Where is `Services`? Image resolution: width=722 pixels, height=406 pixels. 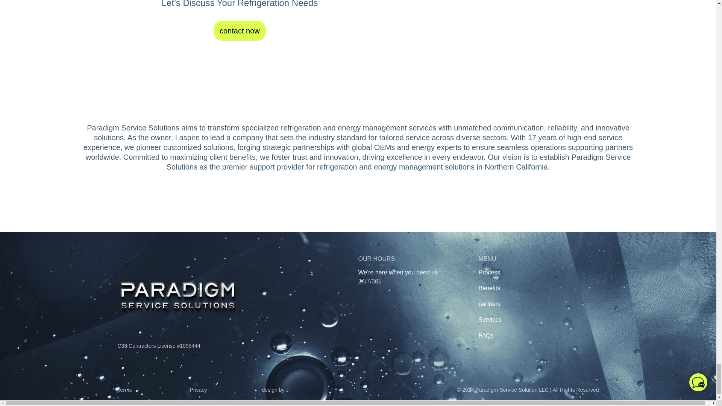
Services is located at coordinates (490, 320).